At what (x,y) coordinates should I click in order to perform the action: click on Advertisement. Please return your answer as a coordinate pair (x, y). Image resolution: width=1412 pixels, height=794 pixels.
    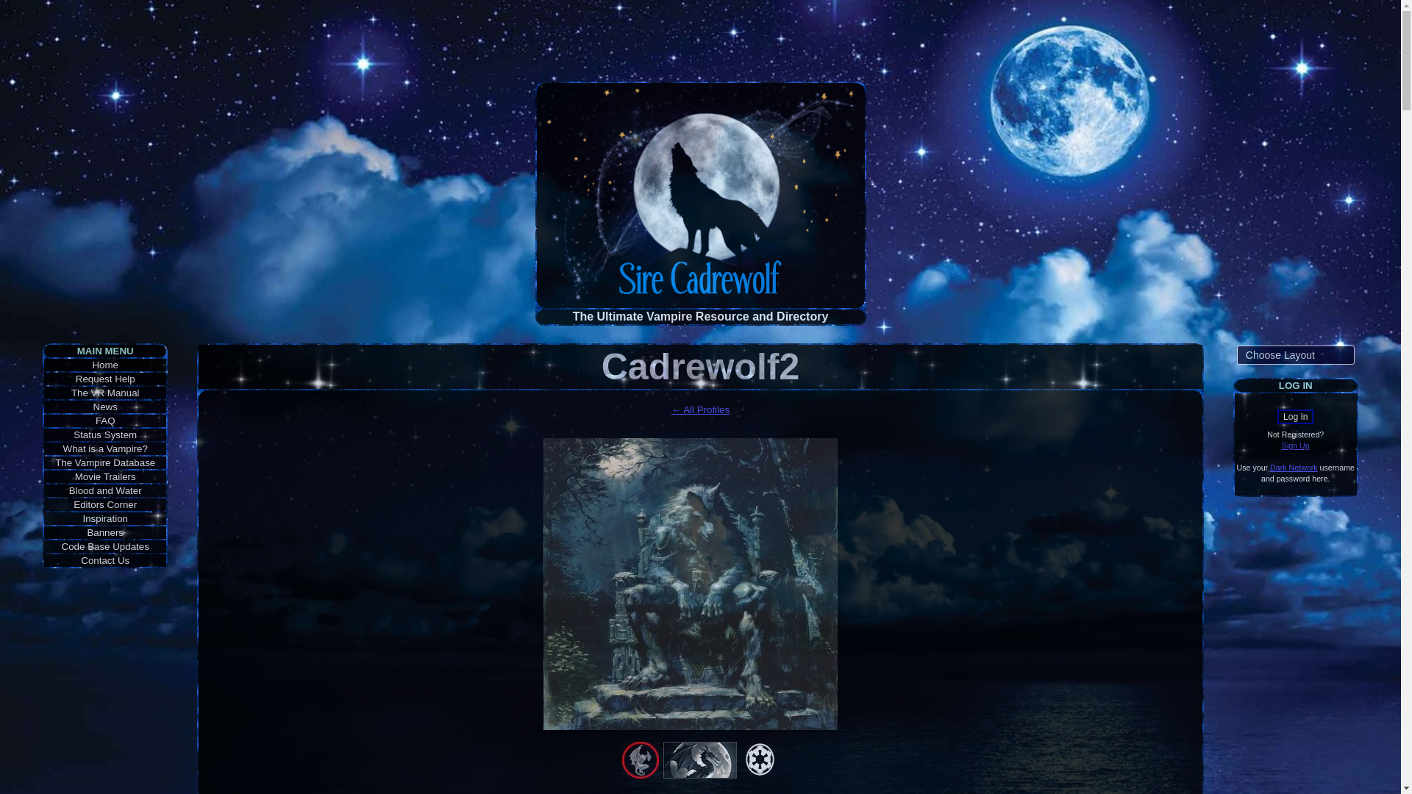
    Looking at the image, I should click on (699, 41).